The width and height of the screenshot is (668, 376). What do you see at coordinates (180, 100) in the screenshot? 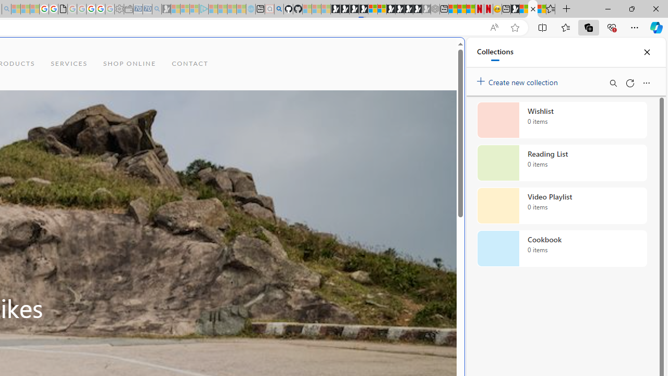
I see `Search or enter web address` at bounding box center [180, 100].